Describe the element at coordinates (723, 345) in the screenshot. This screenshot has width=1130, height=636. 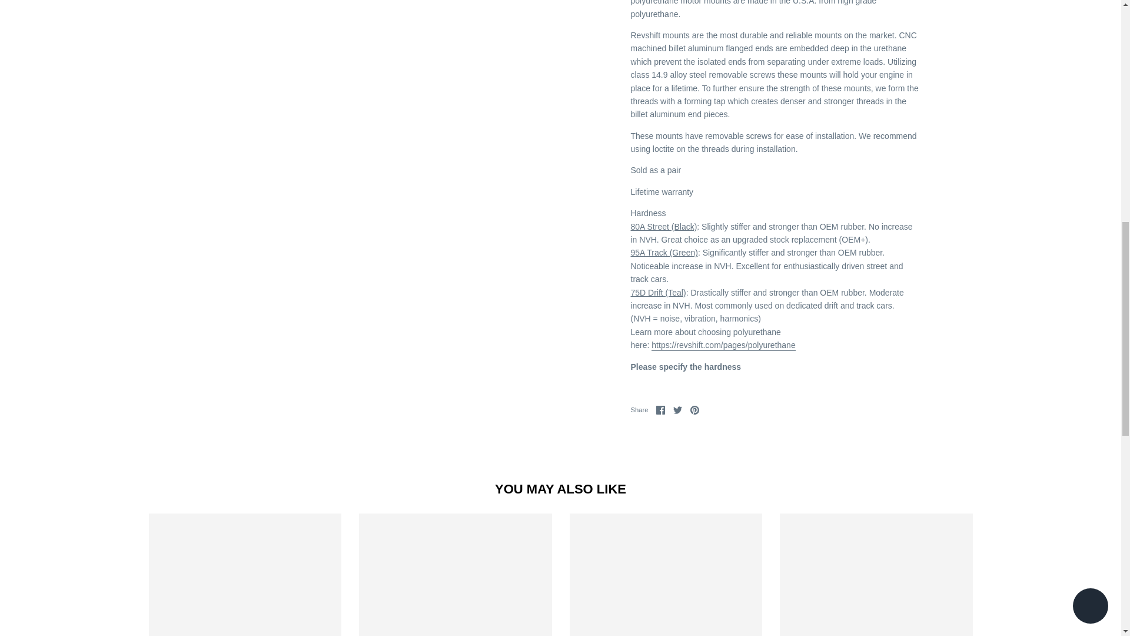
I see `Revshift Polyurethane` at that location.